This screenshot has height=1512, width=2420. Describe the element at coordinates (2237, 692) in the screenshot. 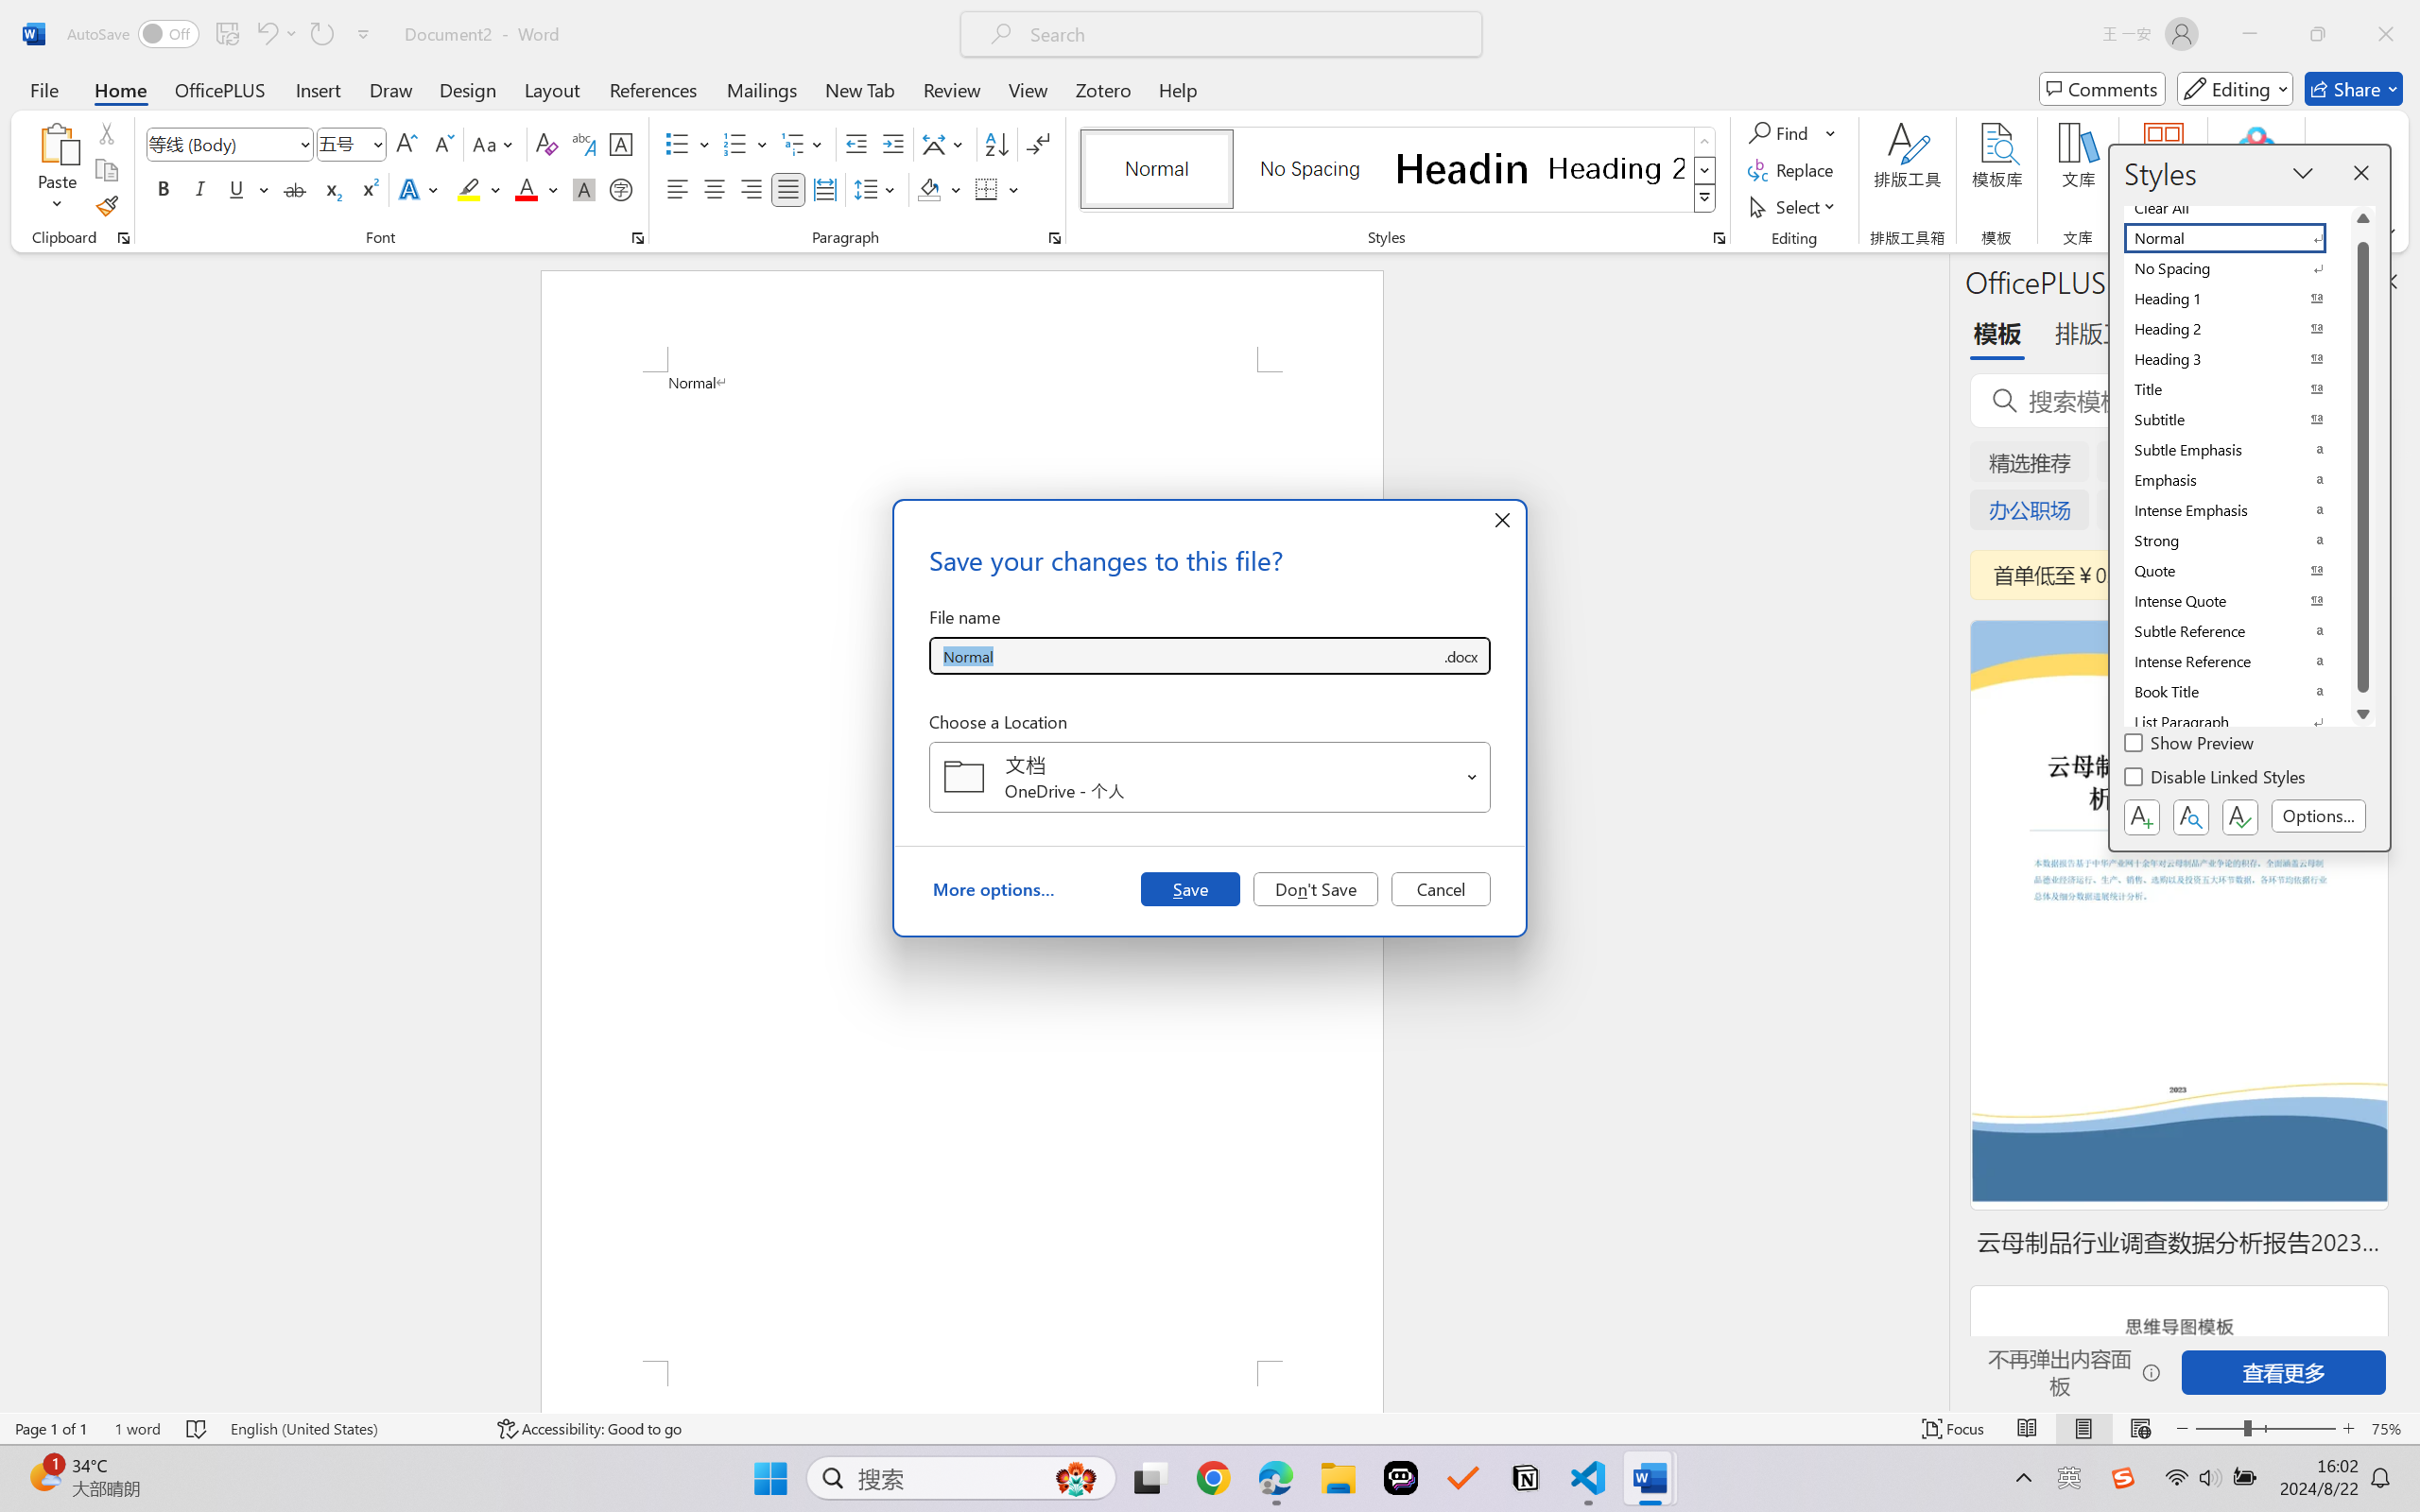

I see `Book Title` at that location.